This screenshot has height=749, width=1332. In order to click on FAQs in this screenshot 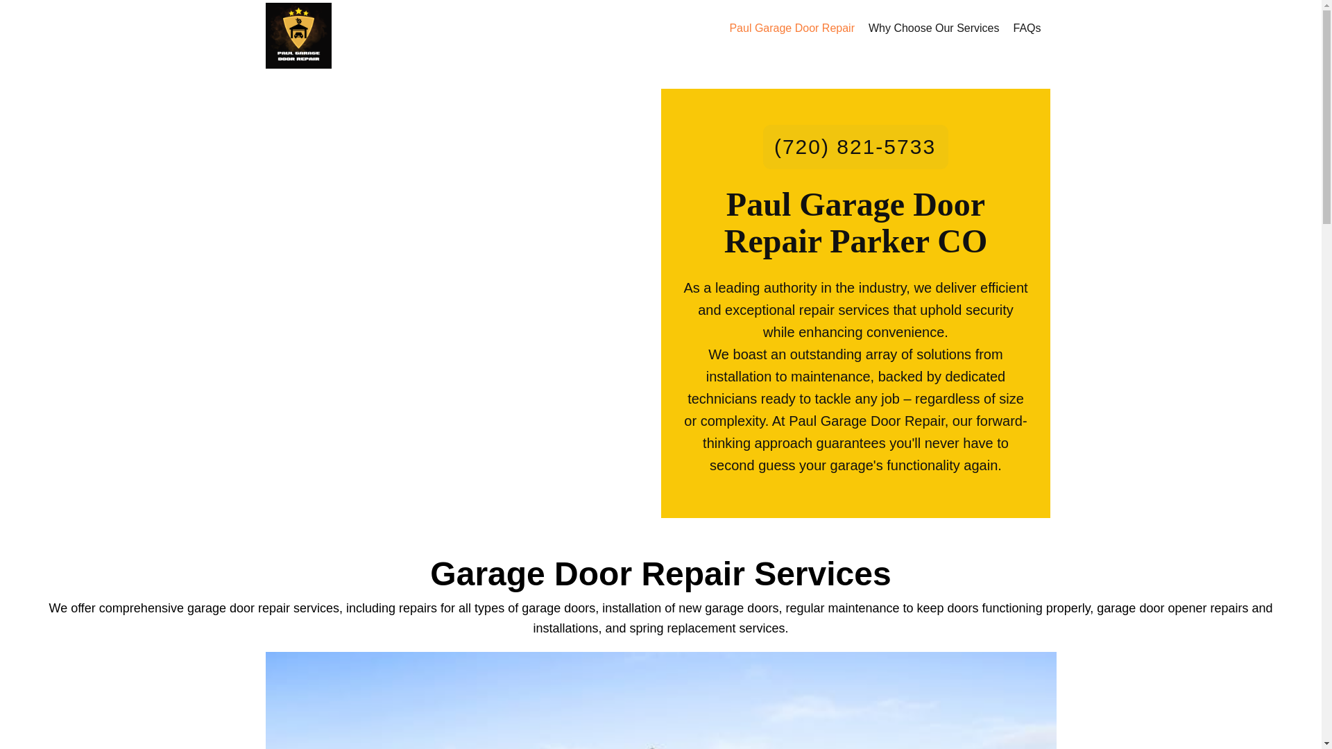, I will do `click(1026, 28)`.